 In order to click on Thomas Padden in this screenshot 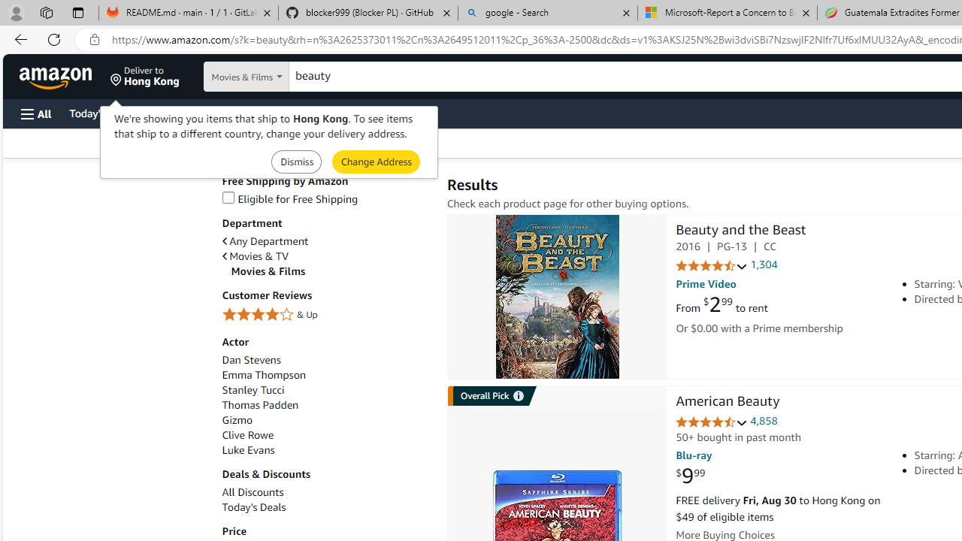, I will do `click(326, 405)`.